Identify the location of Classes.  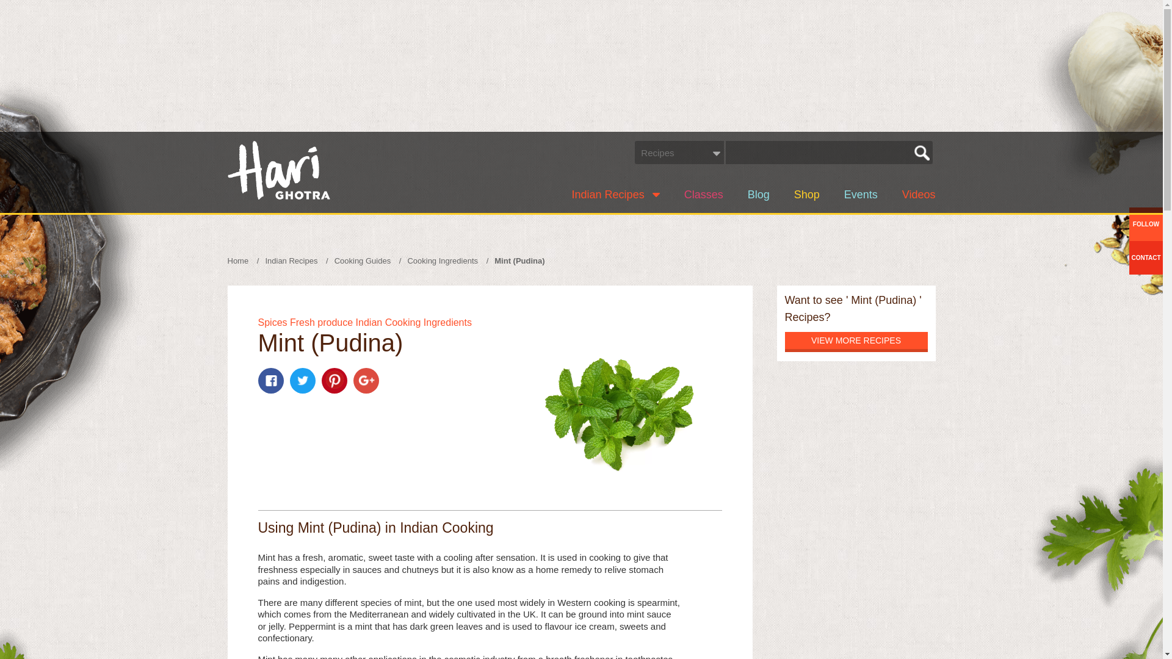
(703, 196).